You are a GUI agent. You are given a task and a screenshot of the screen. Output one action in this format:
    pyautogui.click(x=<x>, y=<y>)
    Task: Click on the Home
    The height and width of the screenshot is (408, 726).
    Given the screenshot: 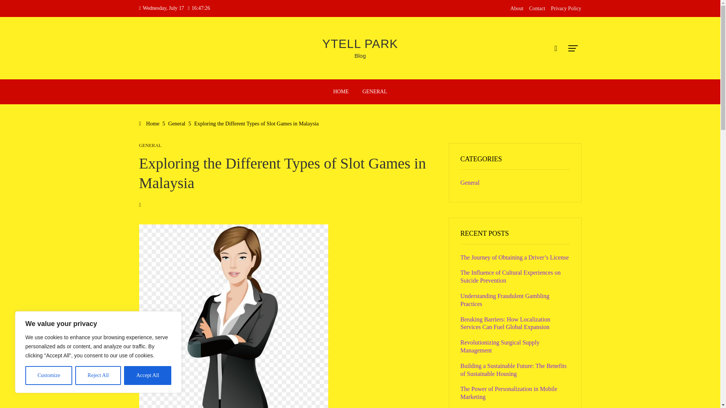 What is the action you would take?
    pyautogui.click(x=149, y=123)
    